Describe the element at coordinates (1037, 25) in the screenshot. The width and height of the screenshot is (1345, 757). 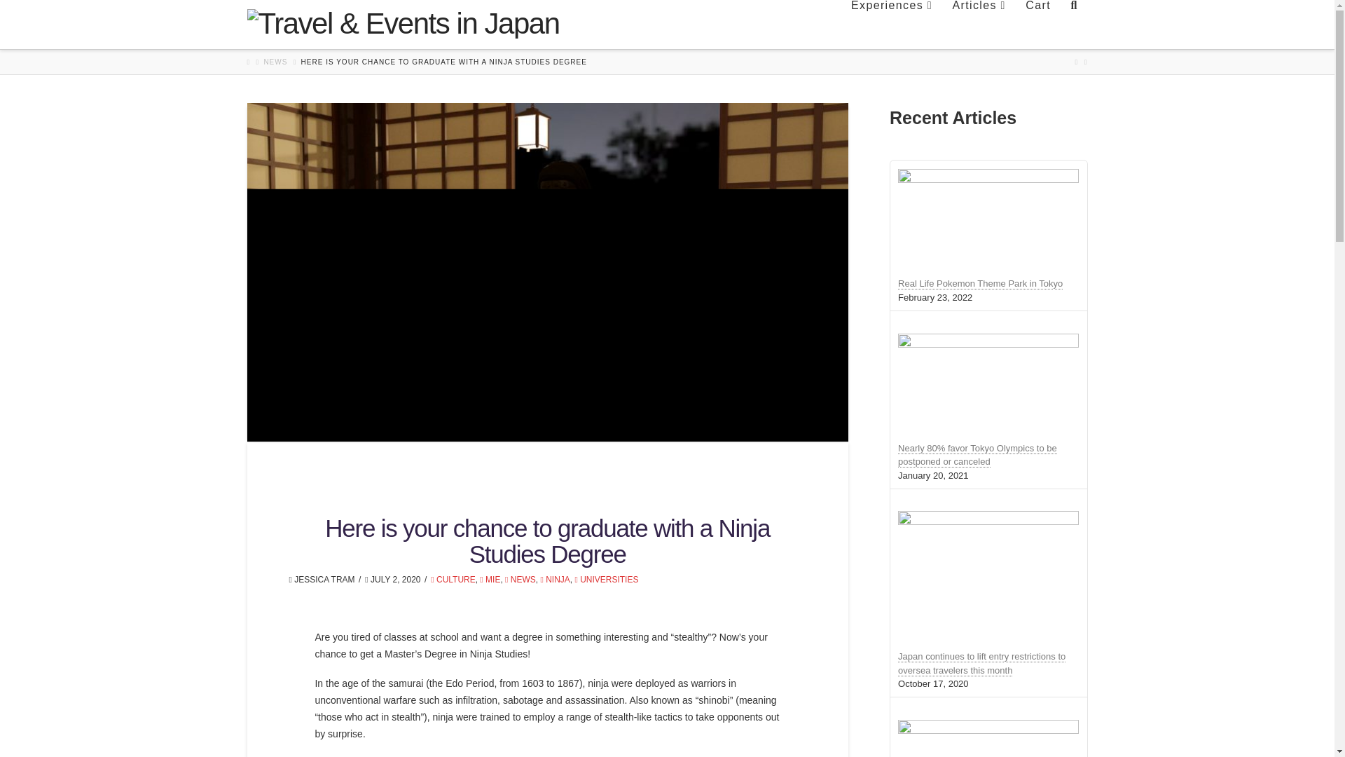
I see `Cart` at that location.